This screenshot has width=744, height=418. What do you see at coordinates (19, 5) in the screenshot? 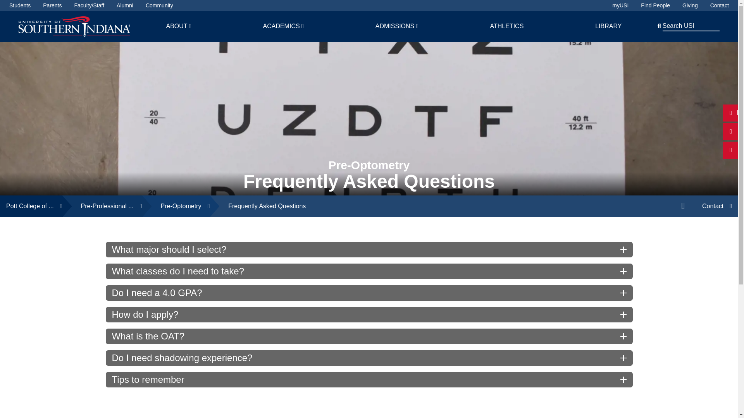
I see `Students` at bounding box center [19, 5].